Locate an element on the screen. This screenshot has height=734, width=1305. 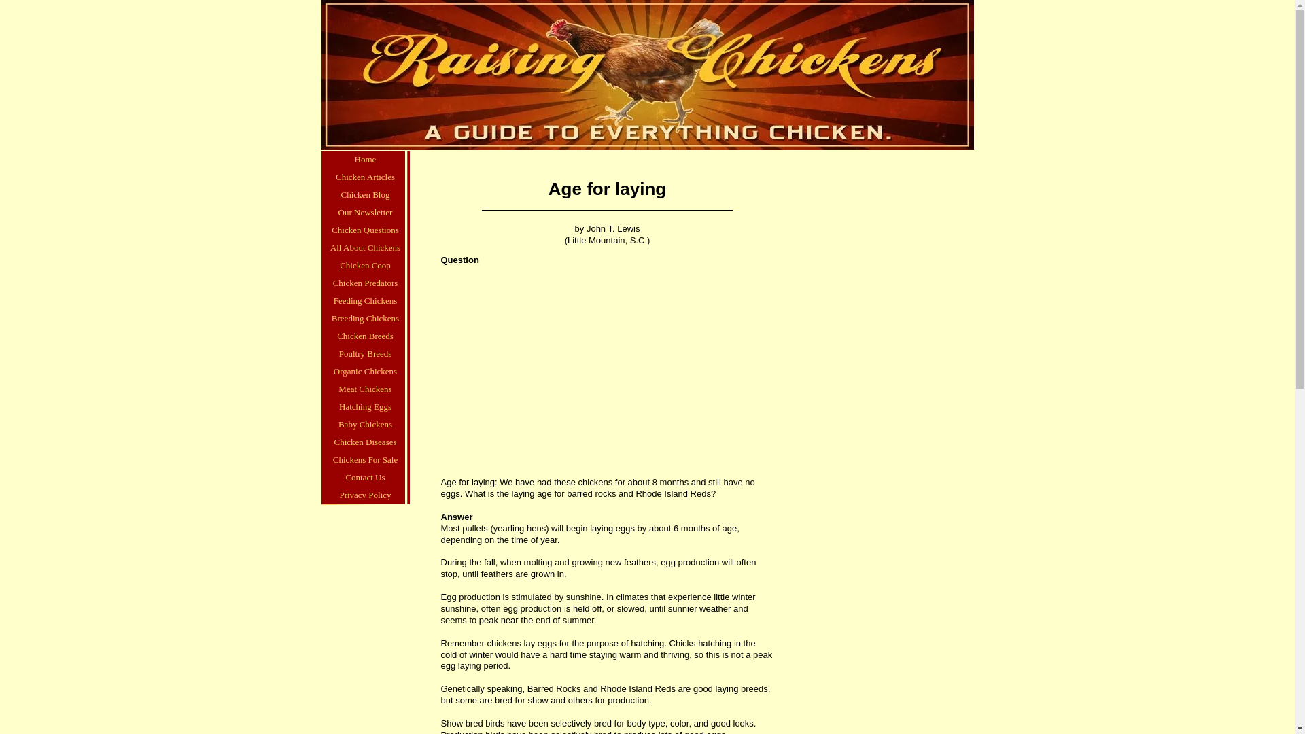
Chickens For Sale is located at coordinates (365, 460).